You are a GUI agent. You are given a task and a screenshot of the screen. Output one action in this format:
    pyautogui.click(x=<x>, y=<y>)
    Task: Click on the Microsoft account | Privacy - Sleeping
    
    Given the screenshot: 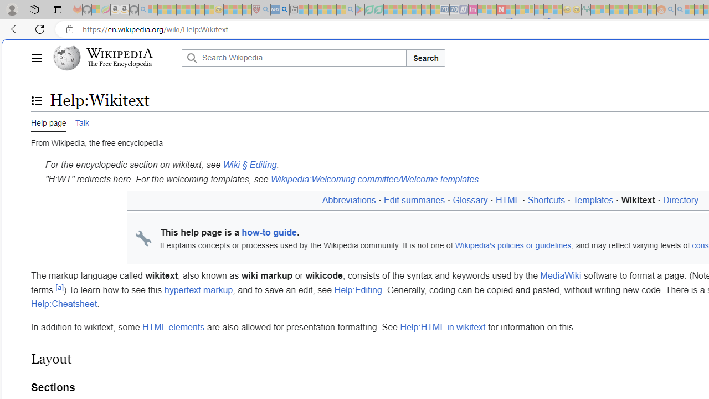 What is the action you would take?
    pyautogui.click(x=605, y=10)
    